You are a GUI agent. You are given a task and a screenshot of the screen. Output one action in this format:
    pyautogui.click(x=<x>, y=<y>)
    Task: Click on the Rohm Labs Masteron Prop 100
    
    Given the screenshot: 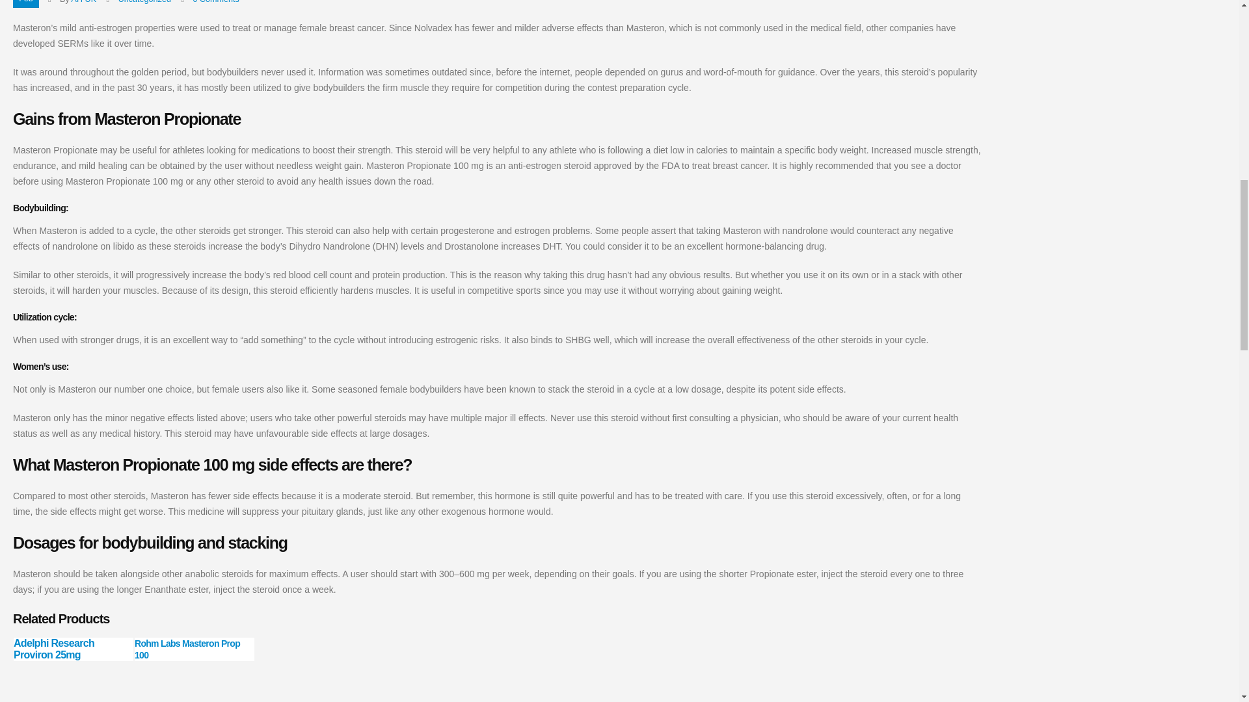 What is the action you would take?
    pyautogui.click(x=187, y=649)
    